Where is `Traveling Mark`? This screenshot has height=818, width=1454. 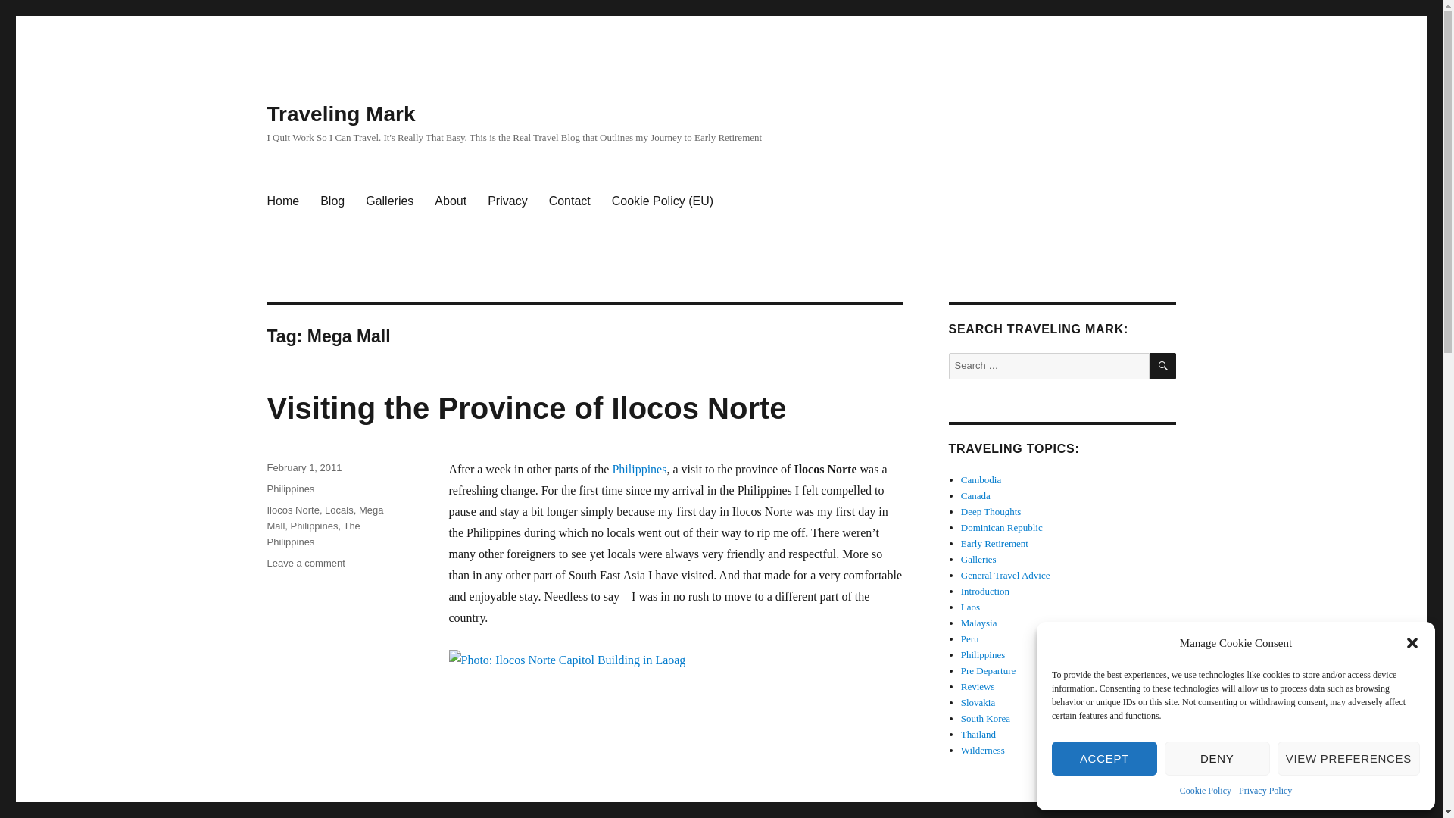
Traveling Mark is located at coordinates (282, 201).